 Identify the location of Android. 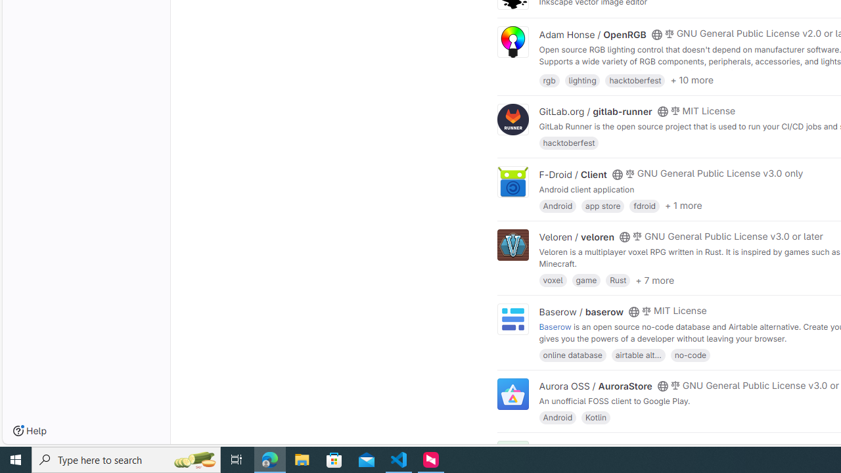
(557, 417).